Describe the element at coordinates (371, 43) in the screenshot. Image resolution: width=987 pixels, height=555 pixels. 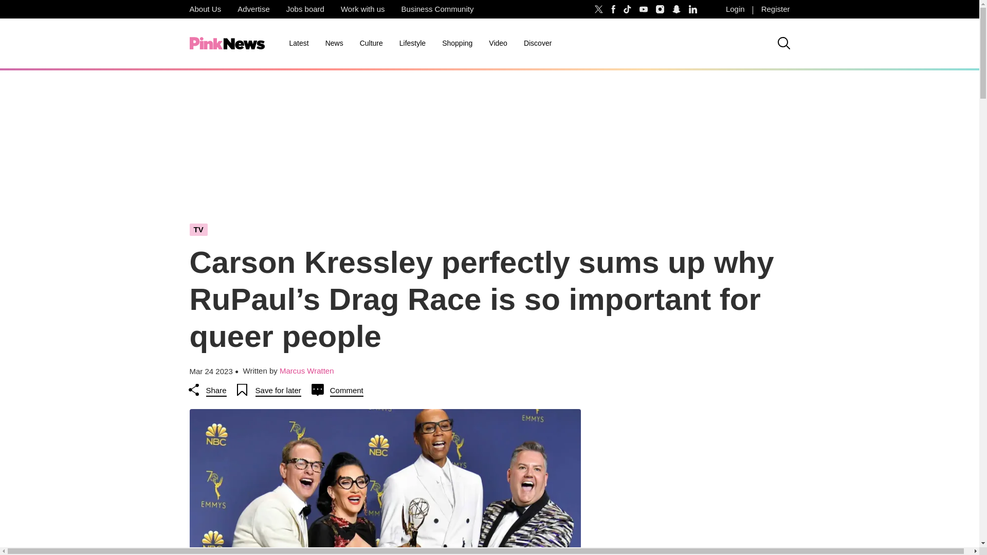
I see `Culture` at that location.